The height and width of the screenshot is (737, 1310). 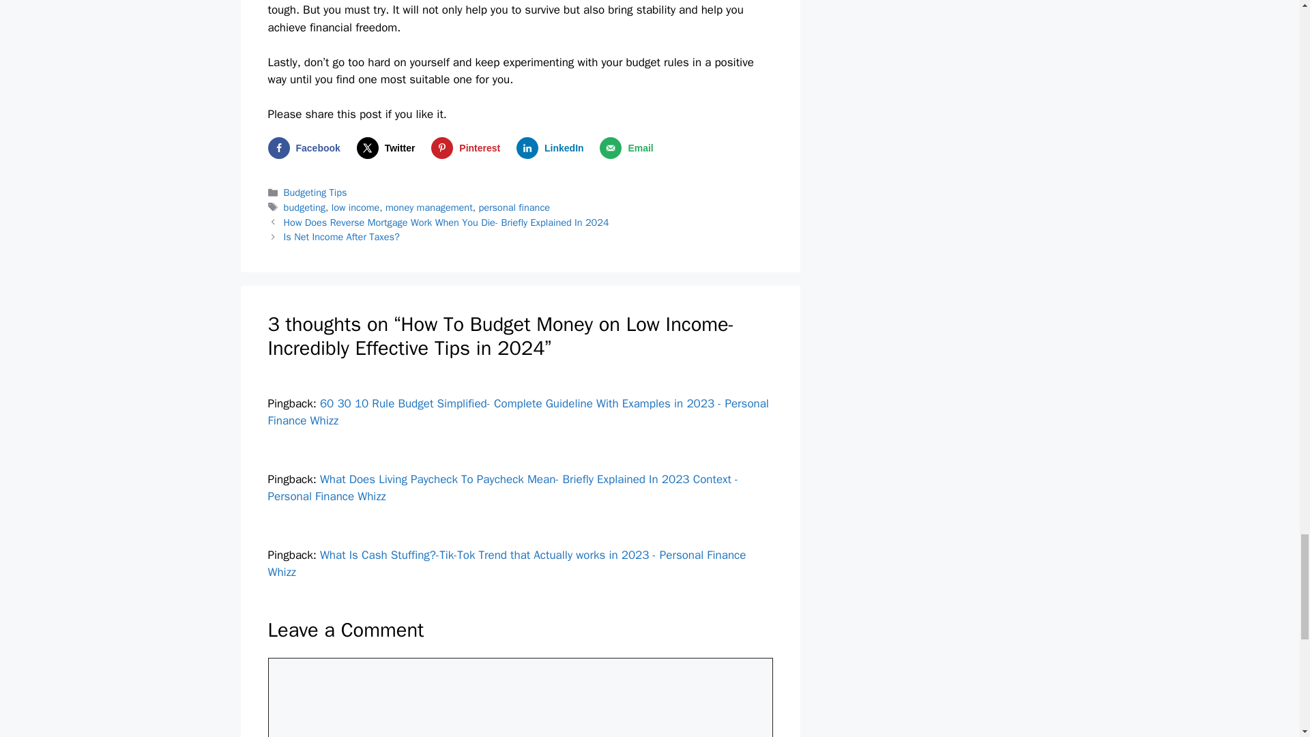 I want to click on Share on X, so click(x=389, y=147).